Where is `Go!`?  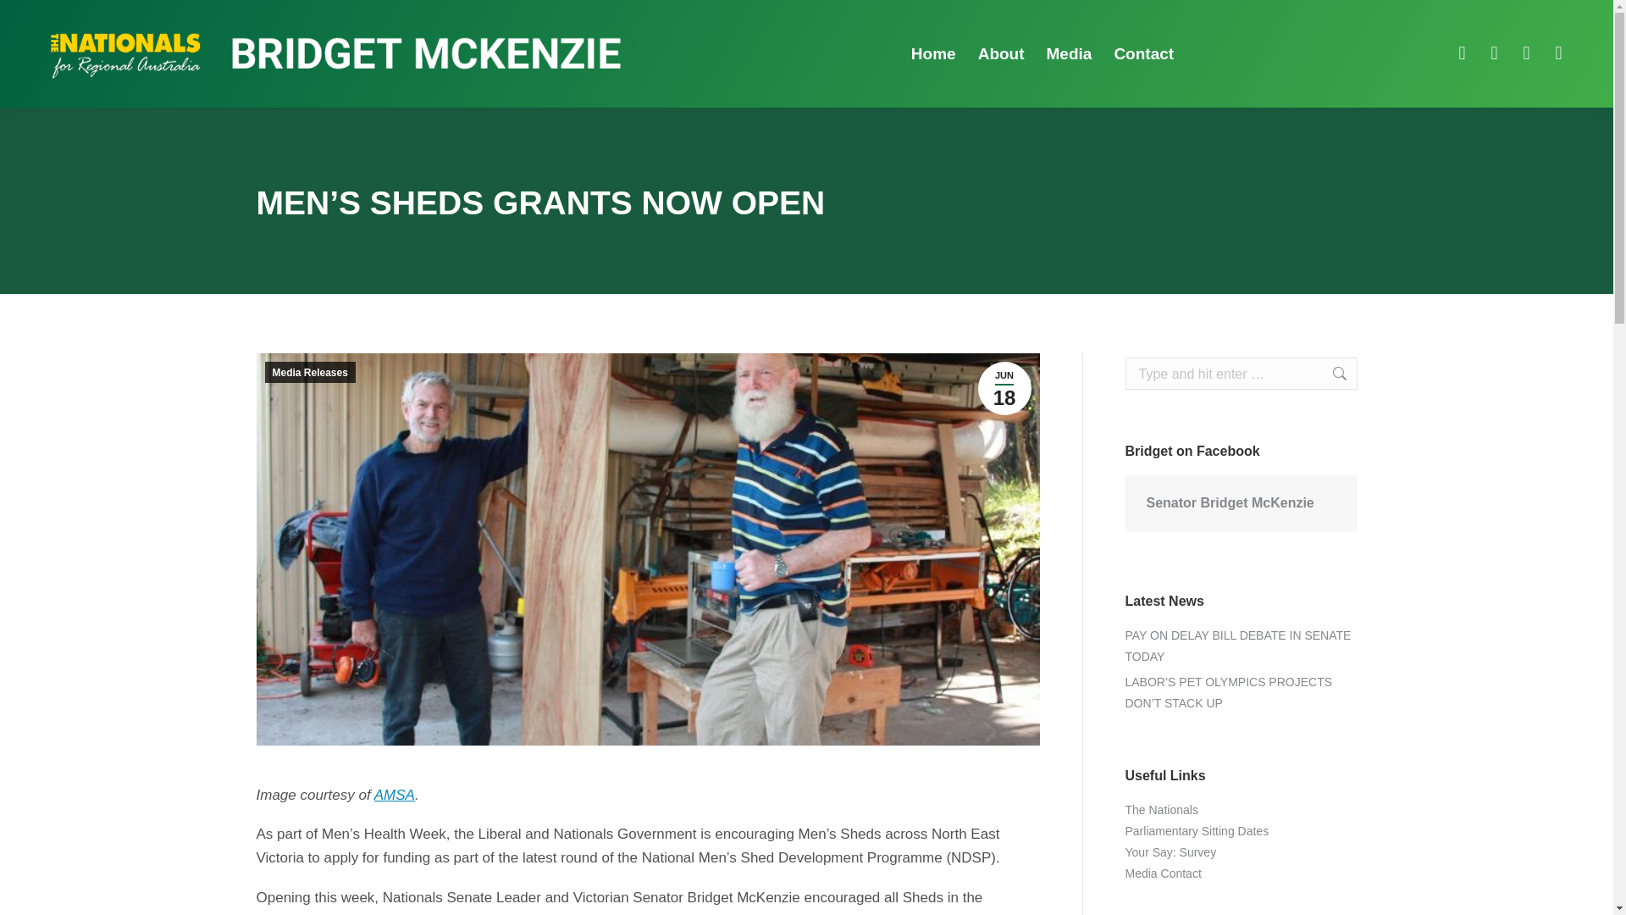 Go! is located at coordinates (1004, 388).